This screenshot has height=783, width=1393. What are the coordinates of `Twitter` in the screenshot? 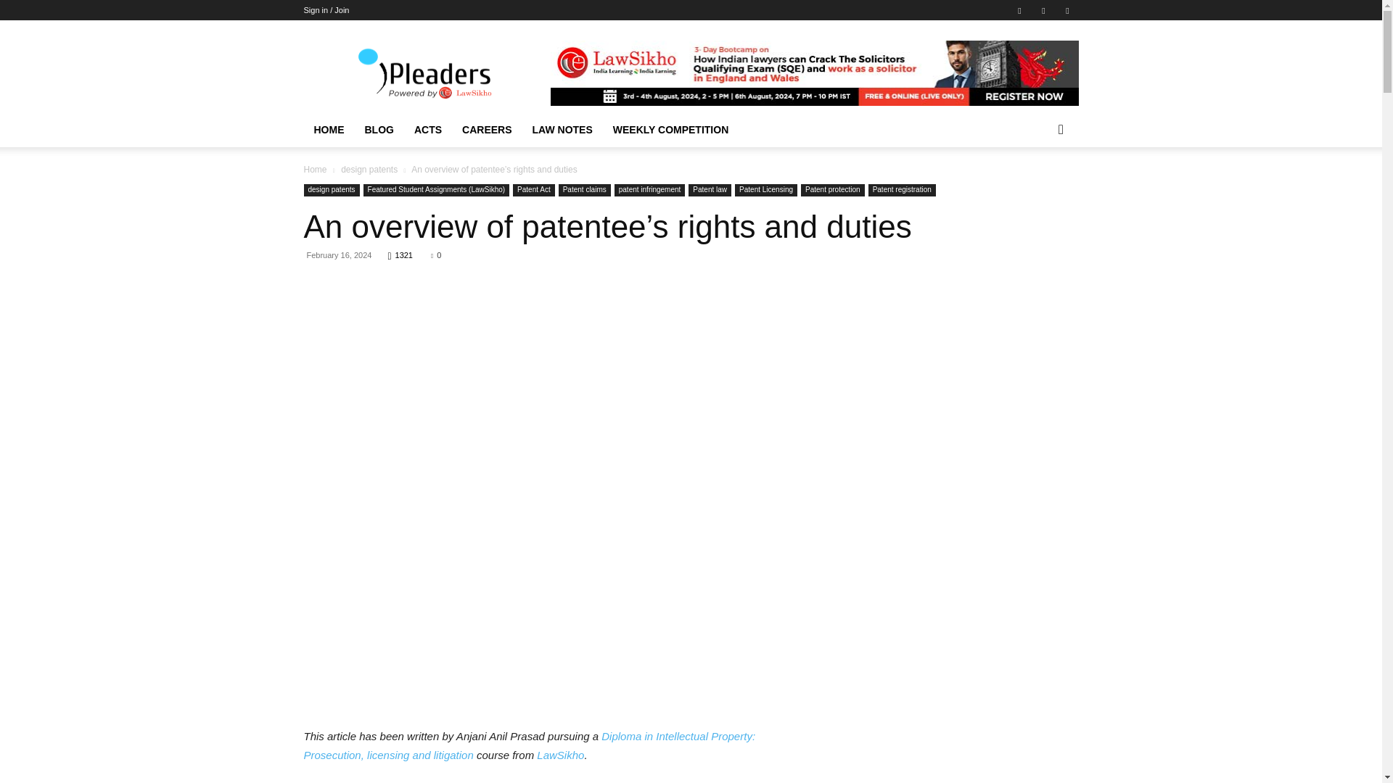 It's located at (1067, 10).